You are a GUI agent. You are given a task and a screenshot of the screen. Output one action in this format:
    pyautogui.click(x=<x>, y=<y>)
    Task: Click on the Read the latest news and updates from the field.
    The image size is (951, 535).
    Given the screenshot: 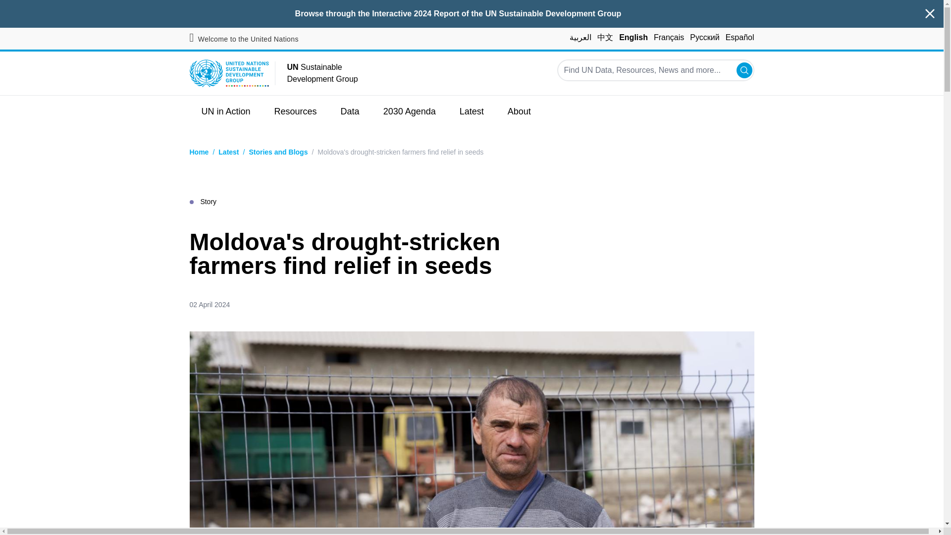 What is the action you would take?
    pyautogui.click(x=472, y=111)
    